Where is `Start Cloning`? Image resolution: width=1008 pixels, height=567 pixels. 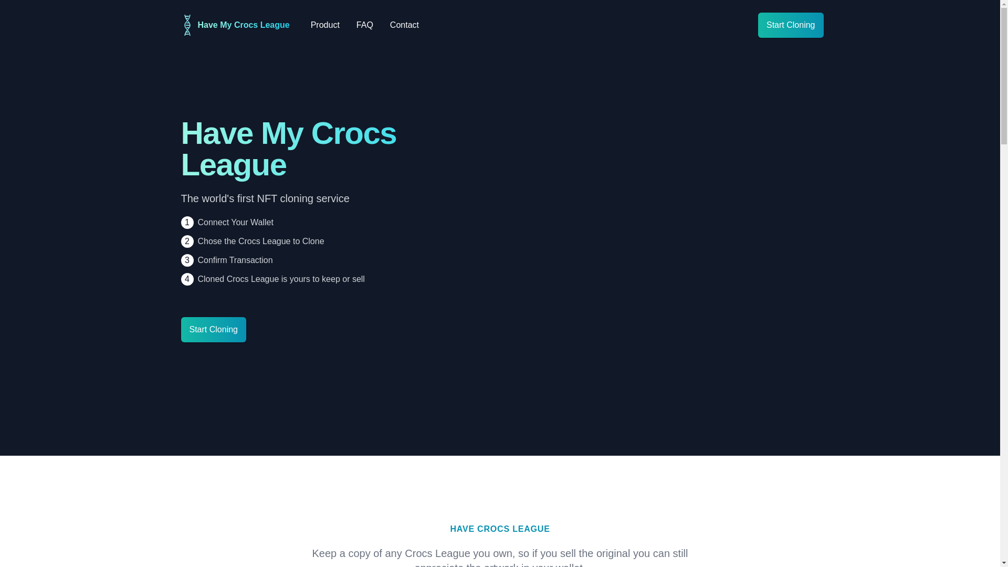
Start Cloning is located at coordinates (791, 25).